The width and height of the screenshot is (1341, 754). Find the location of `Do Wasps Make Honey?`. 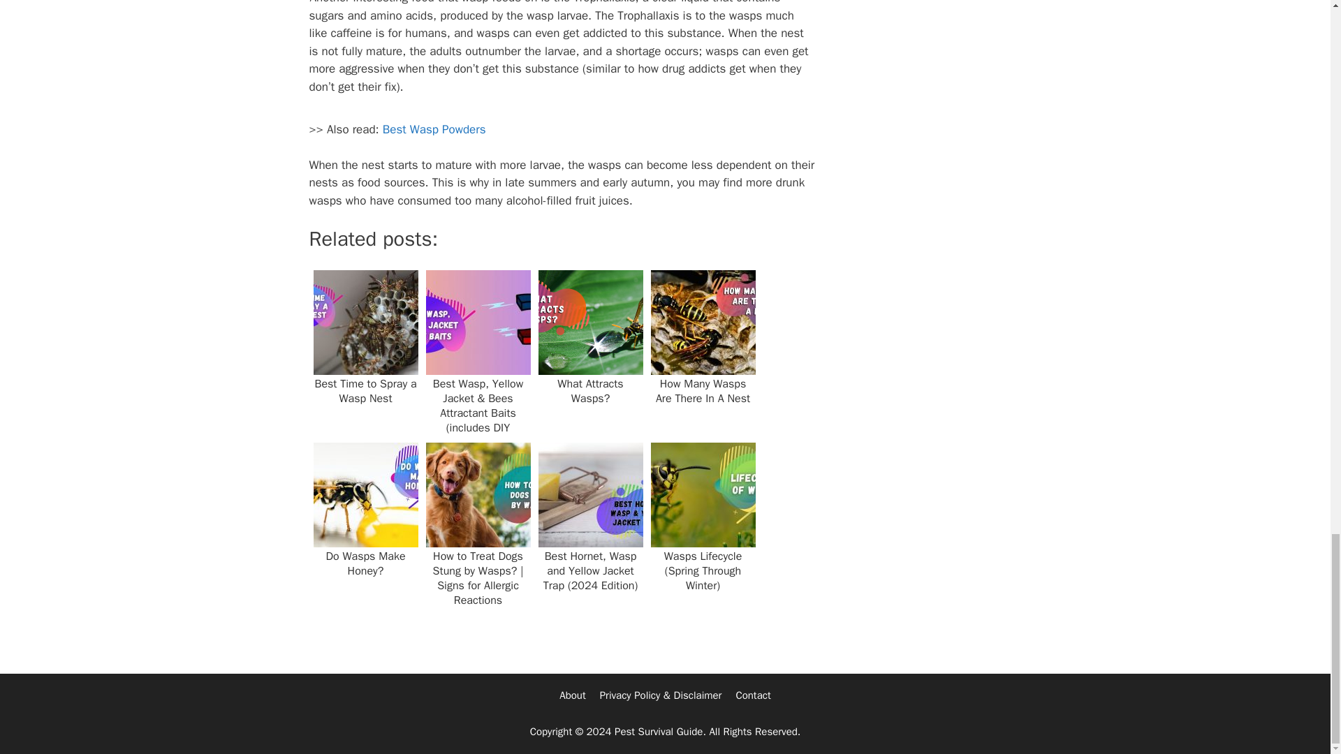

Do Wasps Make Honey? is located at coordinates (365, 522).